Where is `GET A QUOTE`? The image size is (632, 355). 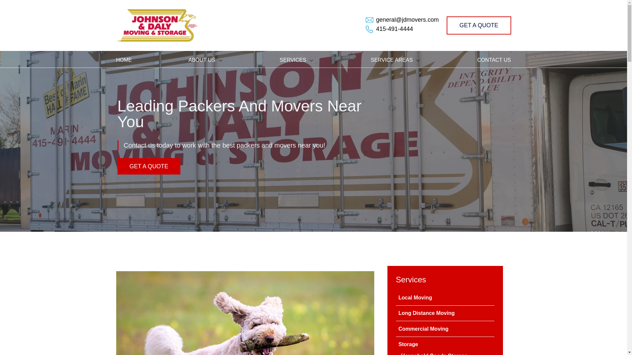
GET A QUOTE is located at coordinates (479, 25).